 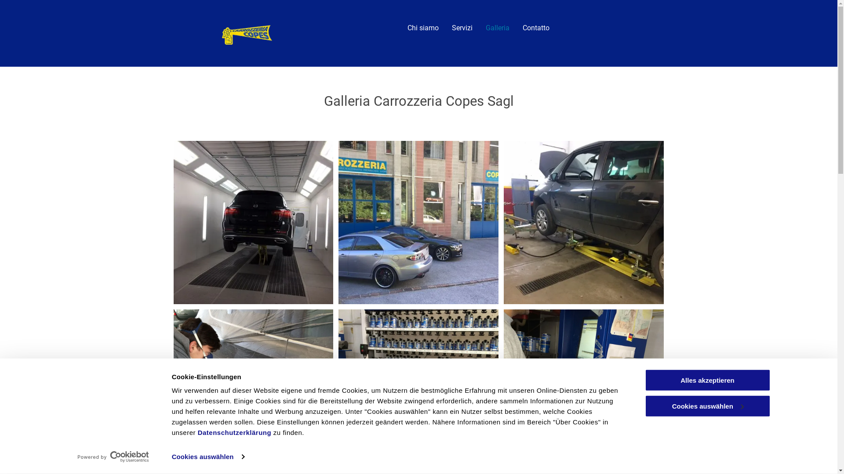 I want to click on Servizi, so click(x=462, y=28).